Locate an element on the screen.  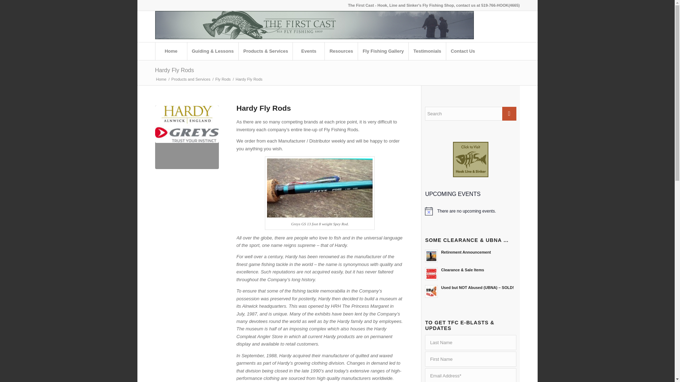
Permanent Link: Hardy Fly Rods is located at coordinates (174, 70).